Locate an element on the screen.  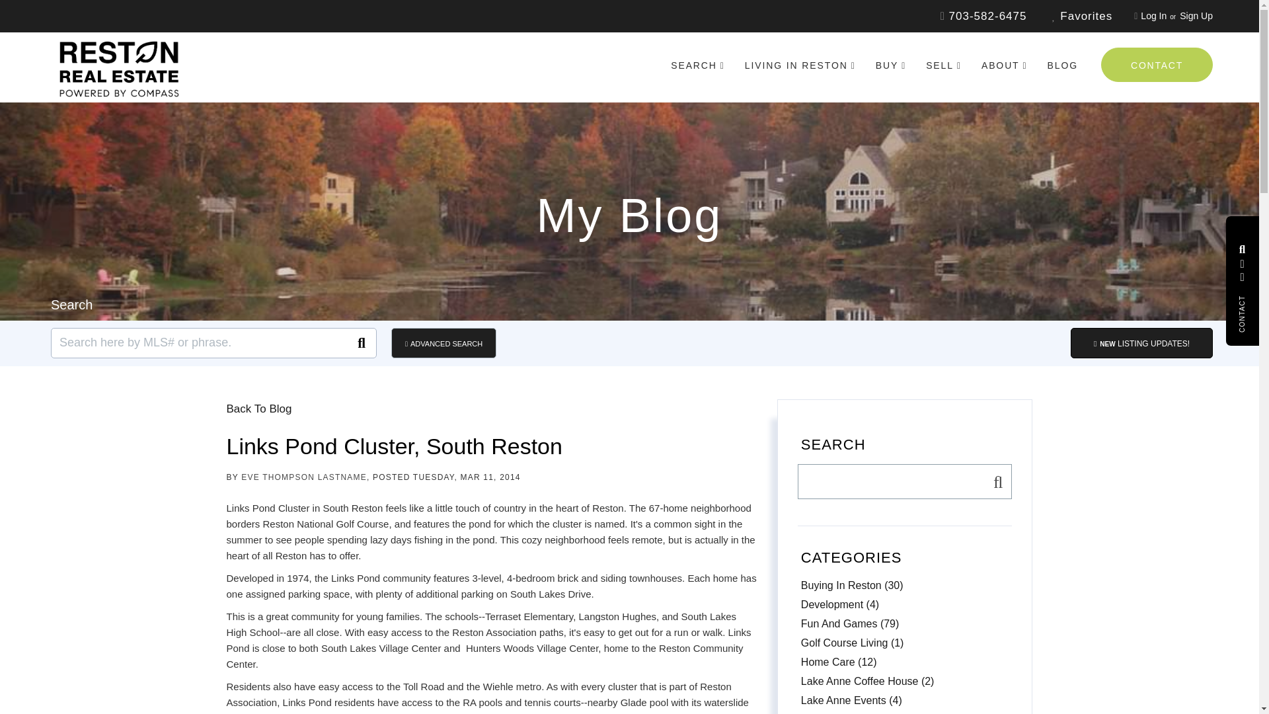
Log In is located at coordinates (1153, 16).